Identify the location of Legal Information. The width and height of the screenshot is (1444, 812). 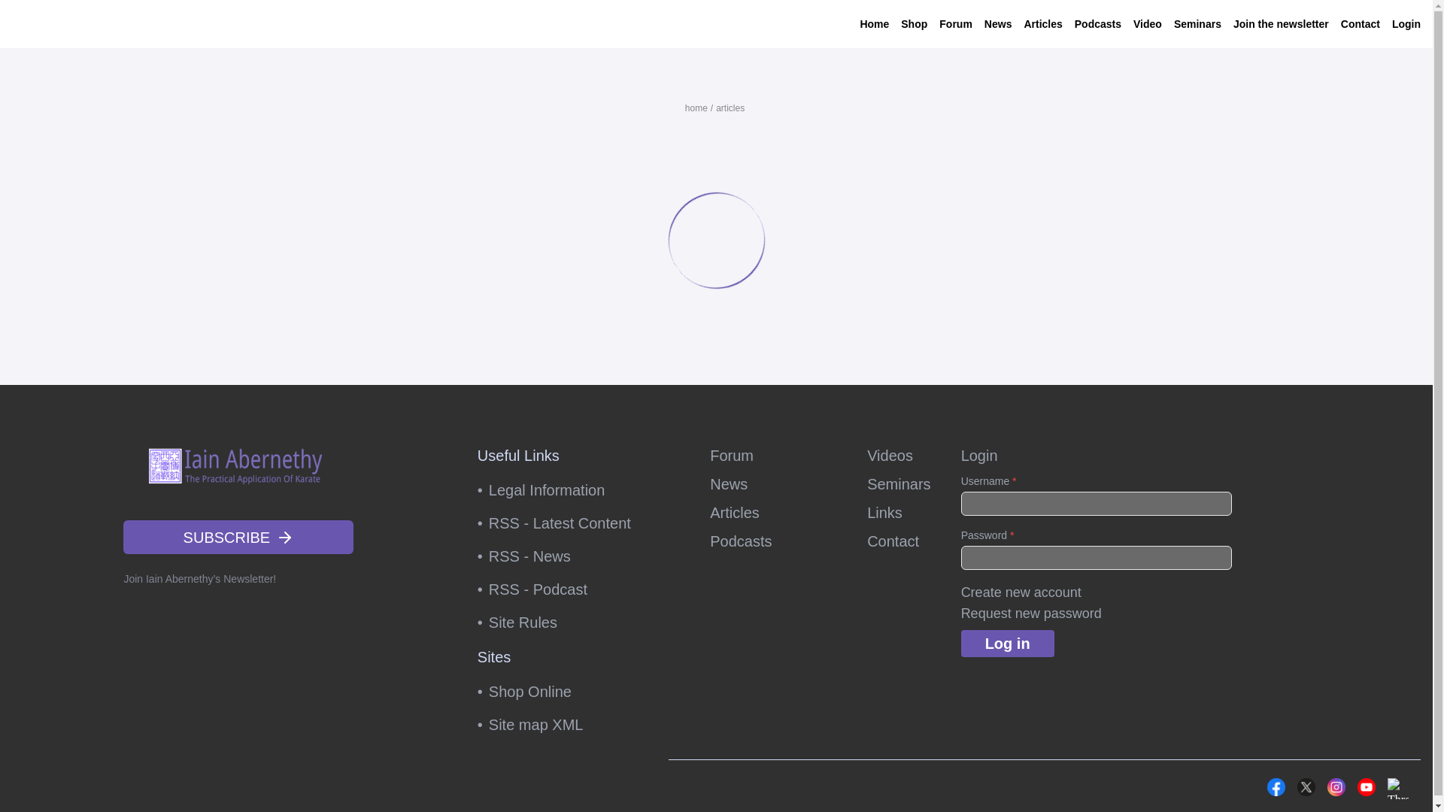
(564, 489).